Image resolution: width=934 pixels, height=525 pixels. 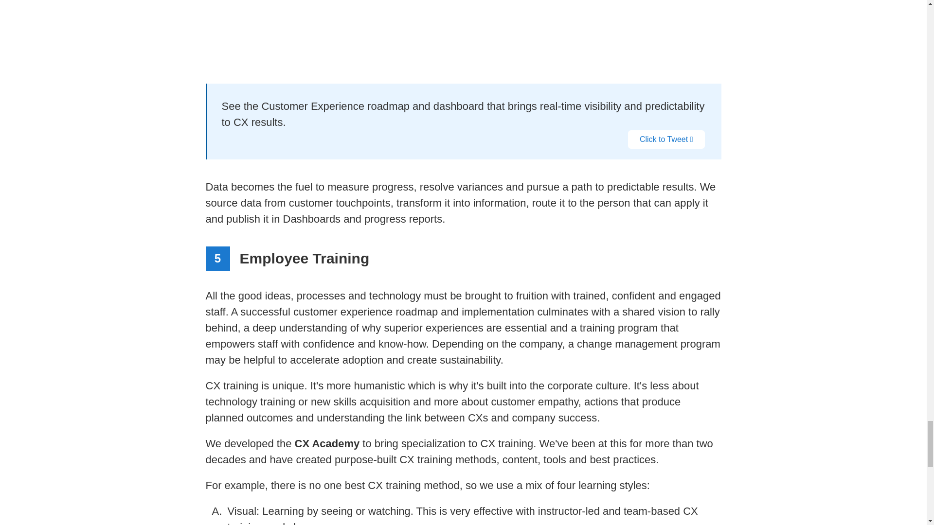 I want to click on Customer Experience Dashboard - Johnny Grow, so click(x=463, y=30).